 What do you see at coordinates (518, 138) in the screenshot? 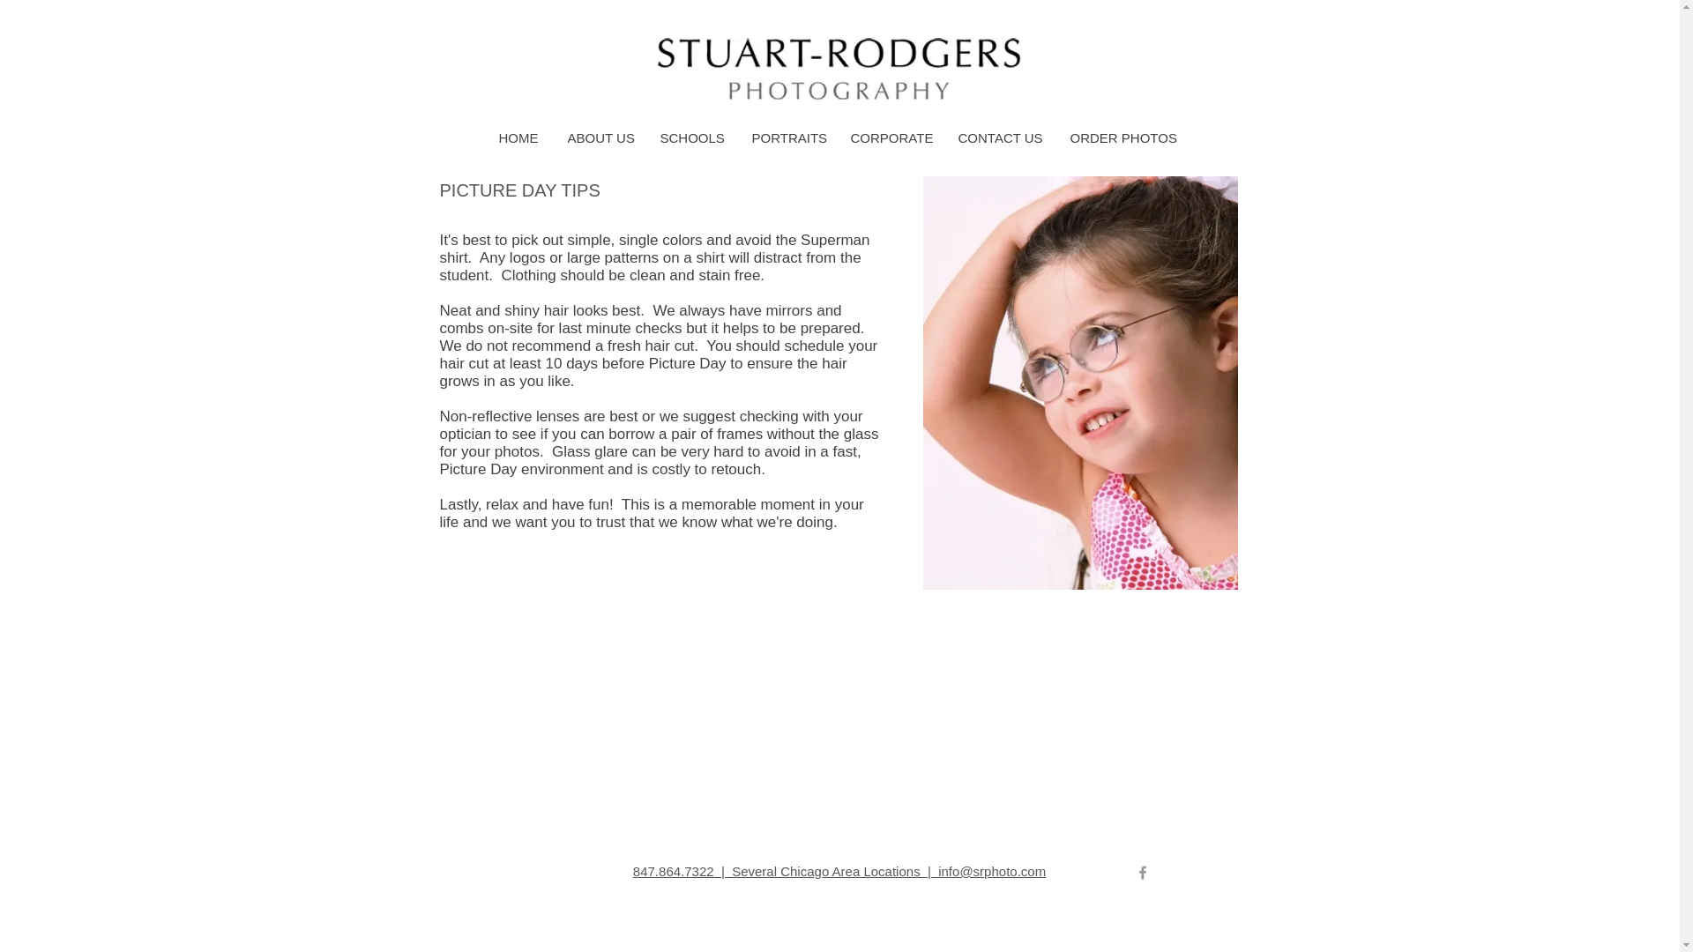
I see `HOME` at bounding box center [518, 138].